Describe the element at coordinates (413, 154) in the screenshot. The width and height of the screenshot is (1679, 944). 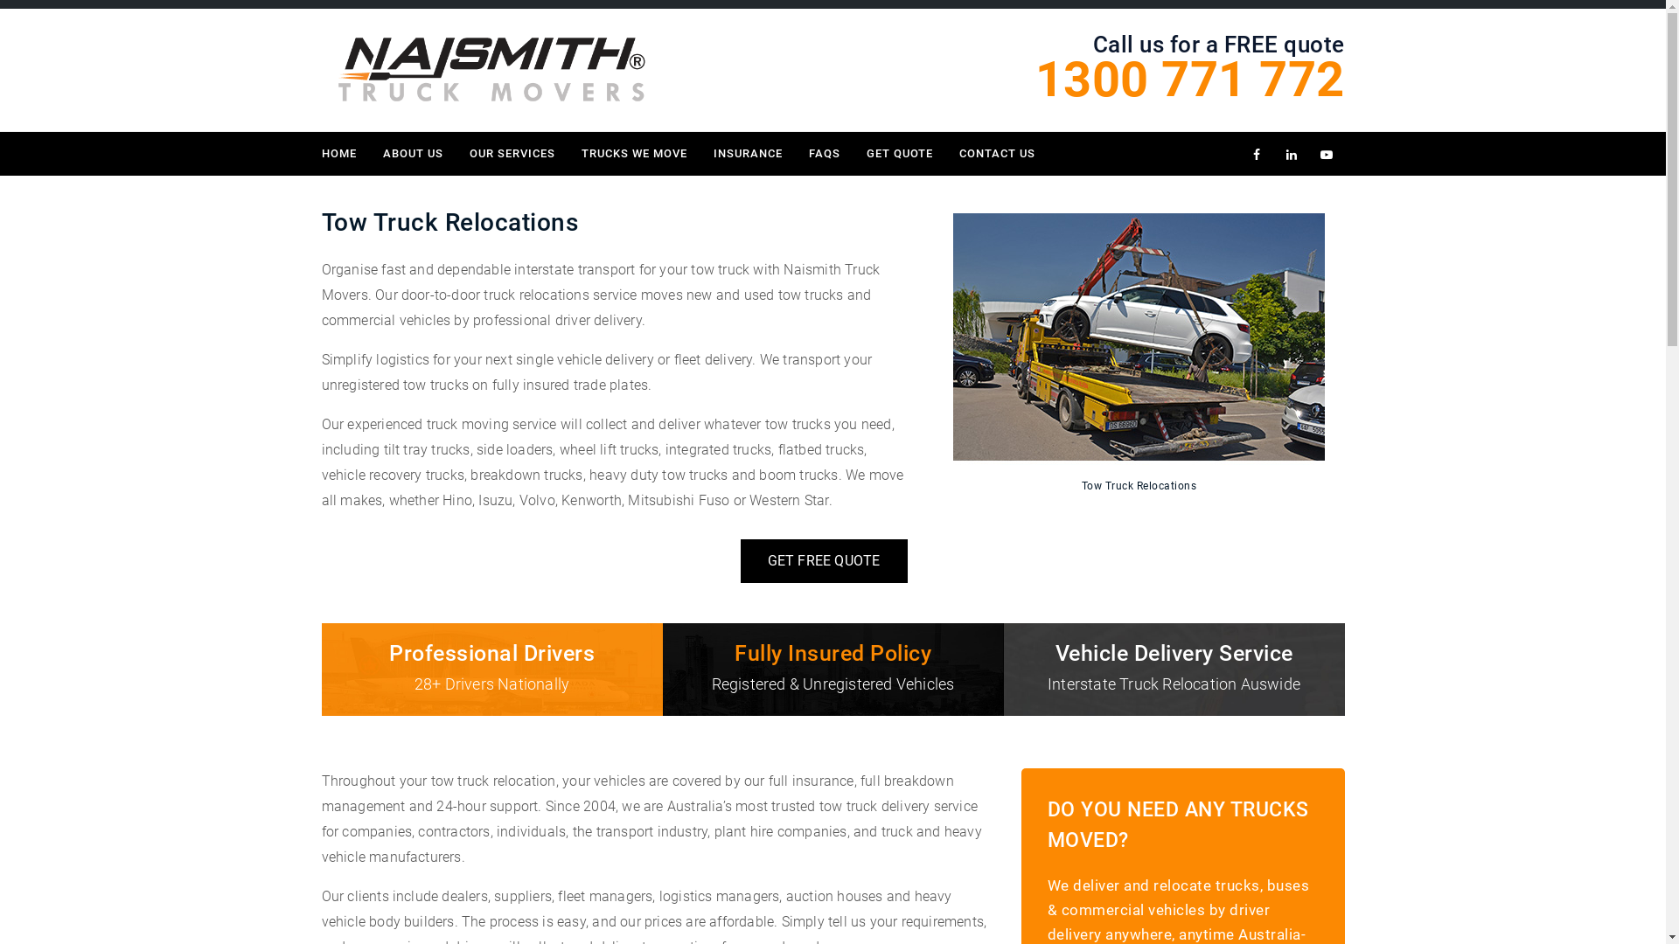
I see `ABOUT US` at that location.